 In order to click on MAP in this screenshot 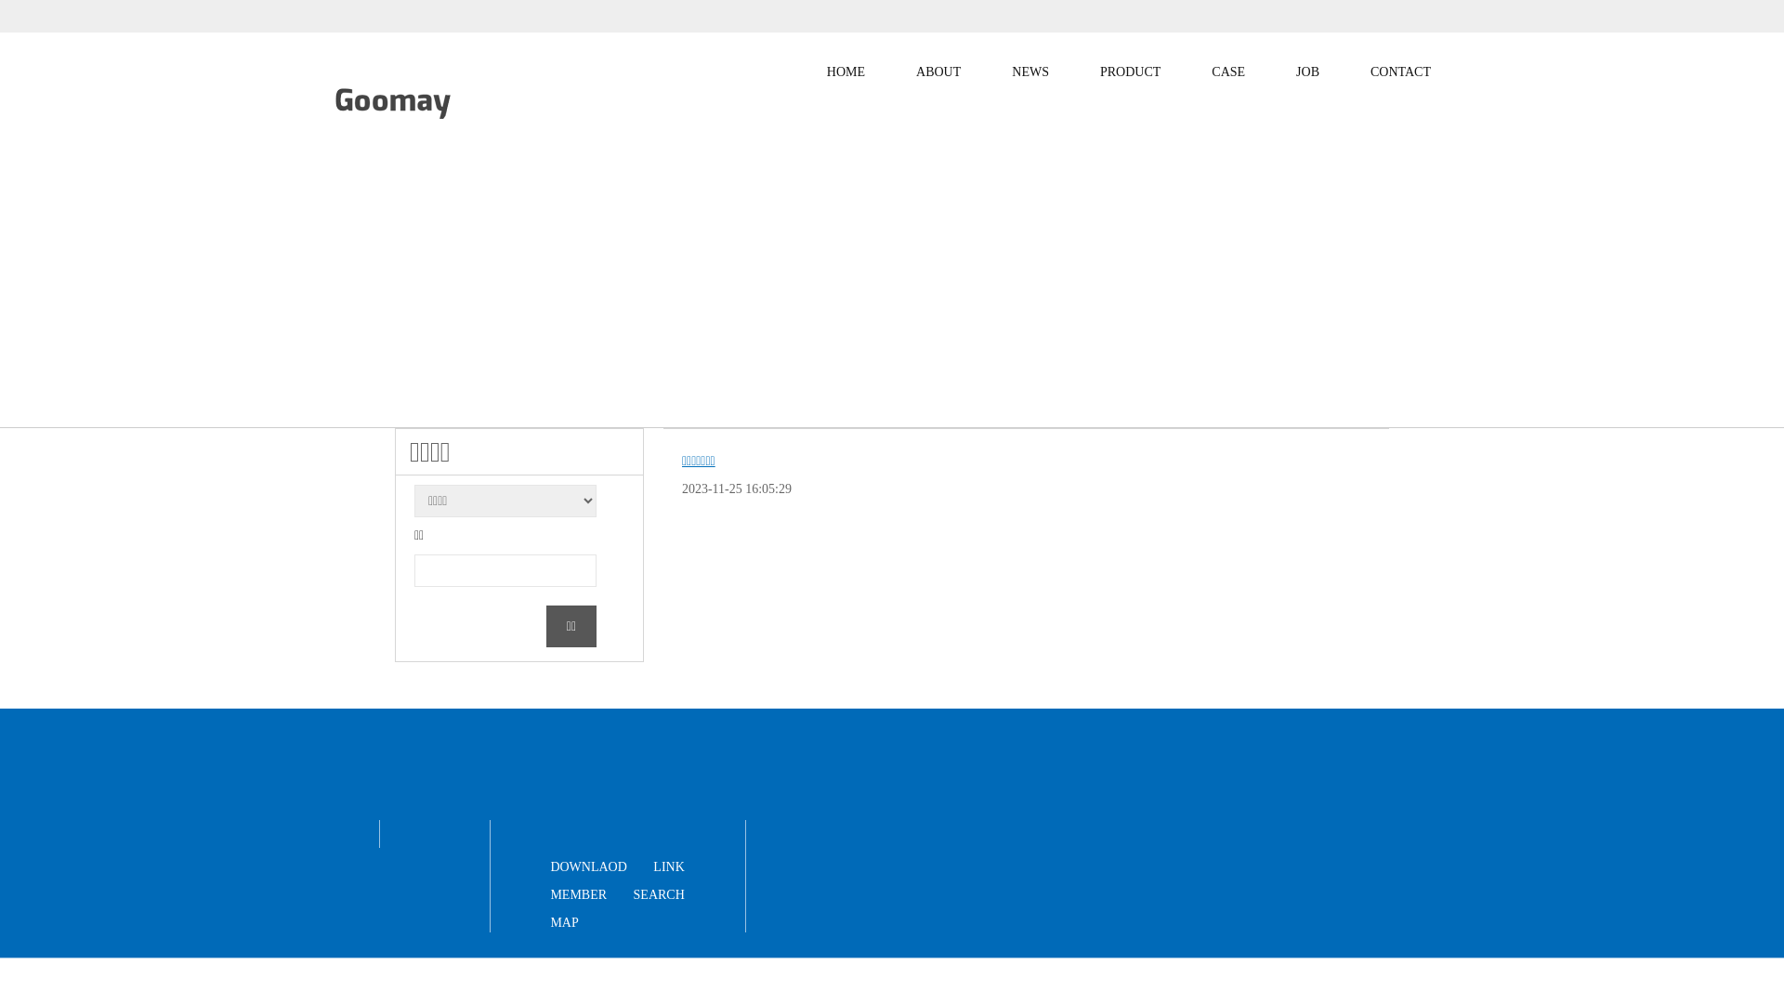, I will do `click(564, 923)`.